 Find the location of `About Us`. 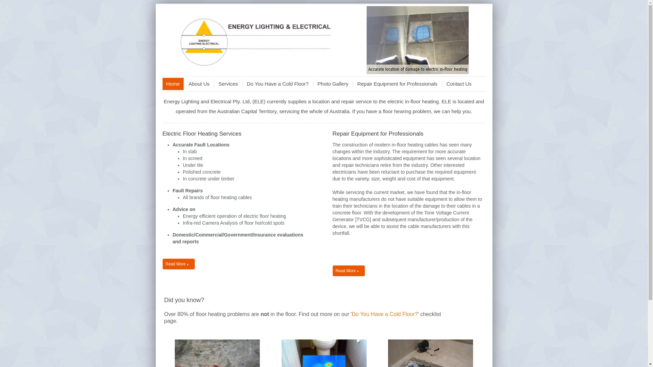

About Us is located at coordinates (199, 84).